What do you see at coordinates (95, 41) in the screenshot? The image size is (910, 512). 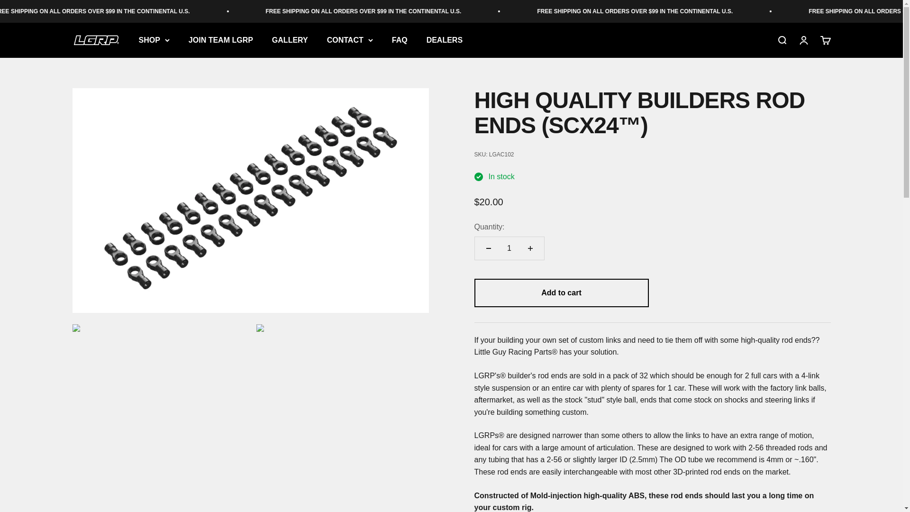 I see `Little Guy Racing Parts` at bounding box center [95, 41].